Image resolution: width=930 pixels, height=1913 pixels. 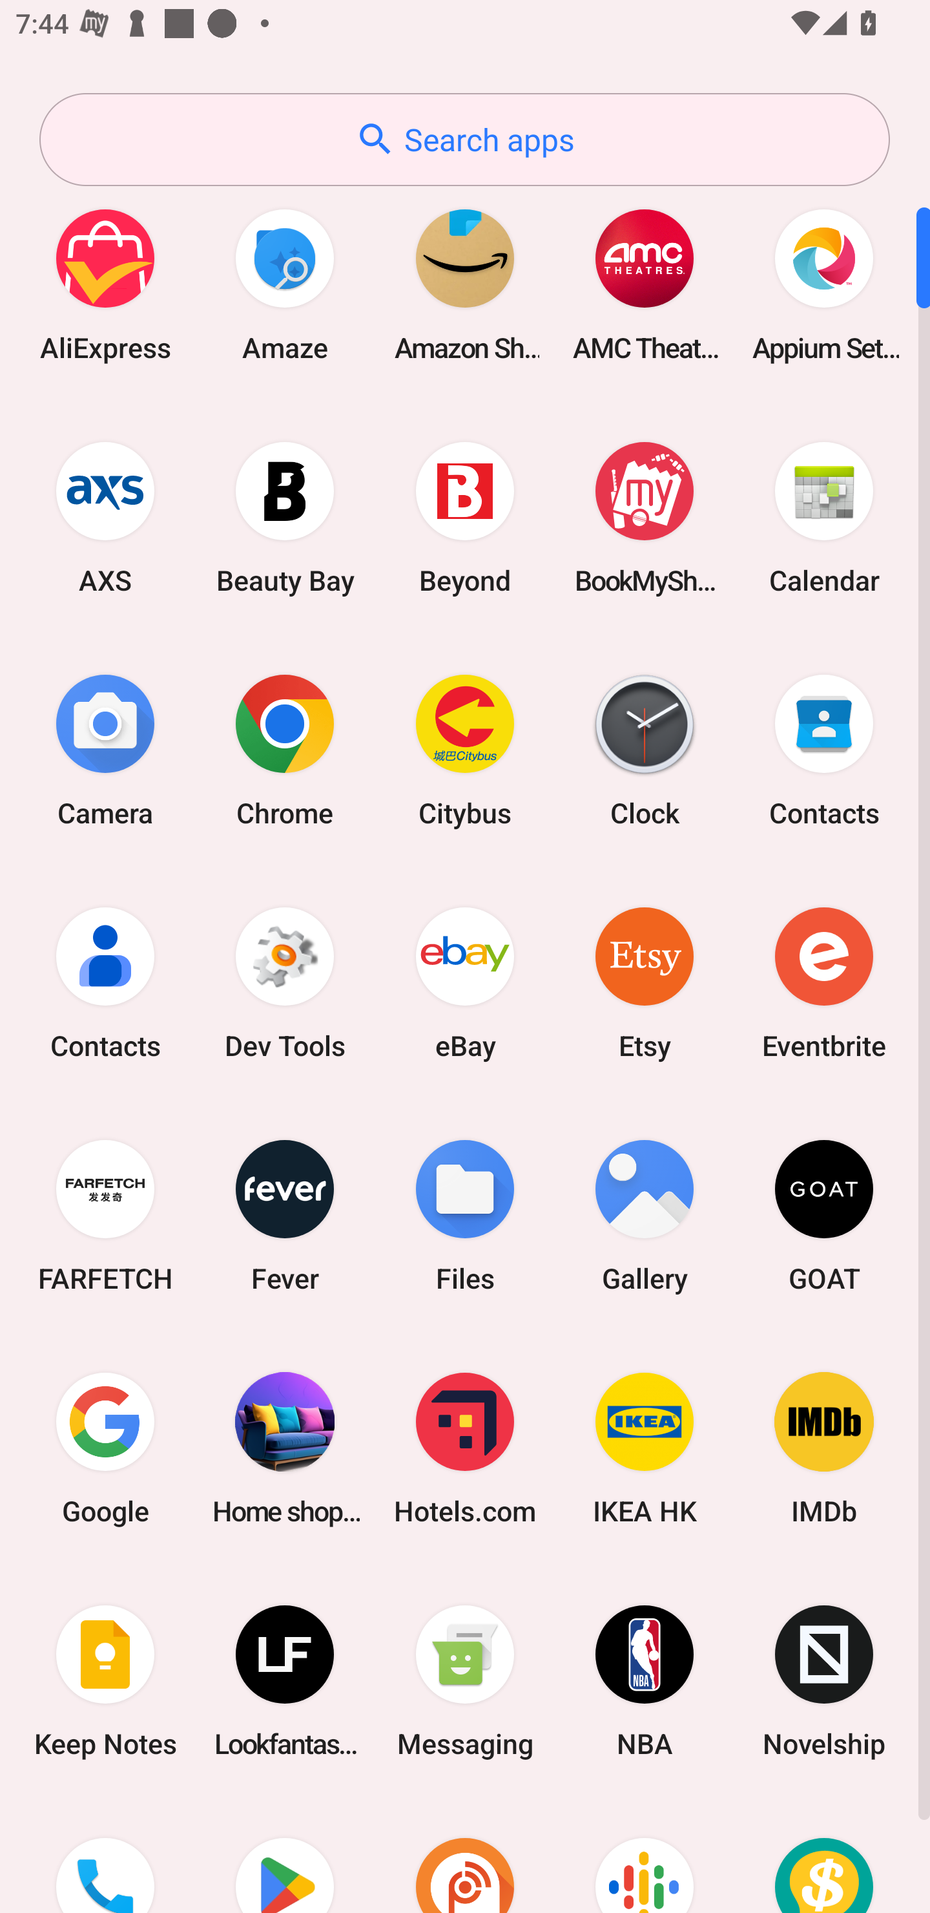 What do you see at coordinates (645, 1215) in the screenshot?
I see `Gallery` at bounding box center [645, 1215].